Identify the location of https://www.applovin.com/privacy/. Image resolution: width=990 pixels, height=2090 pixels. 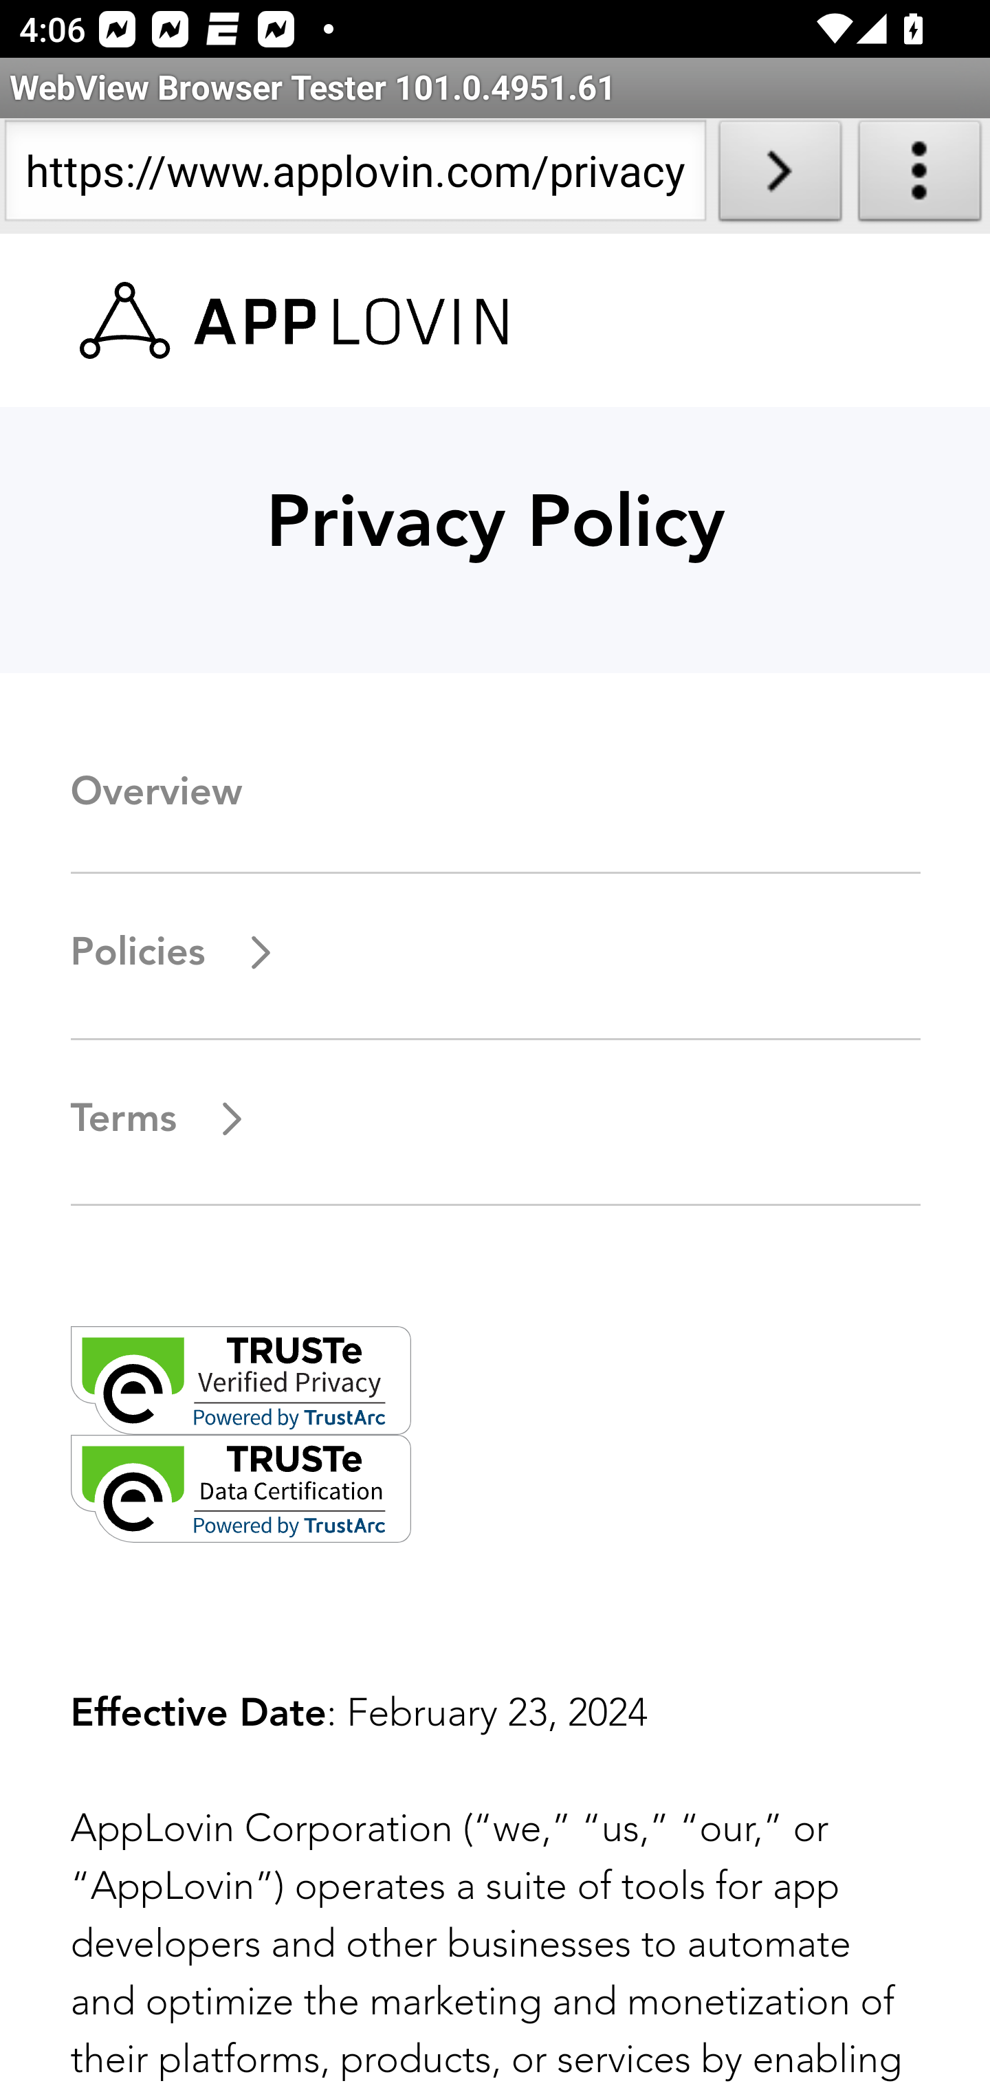
(355, 176).